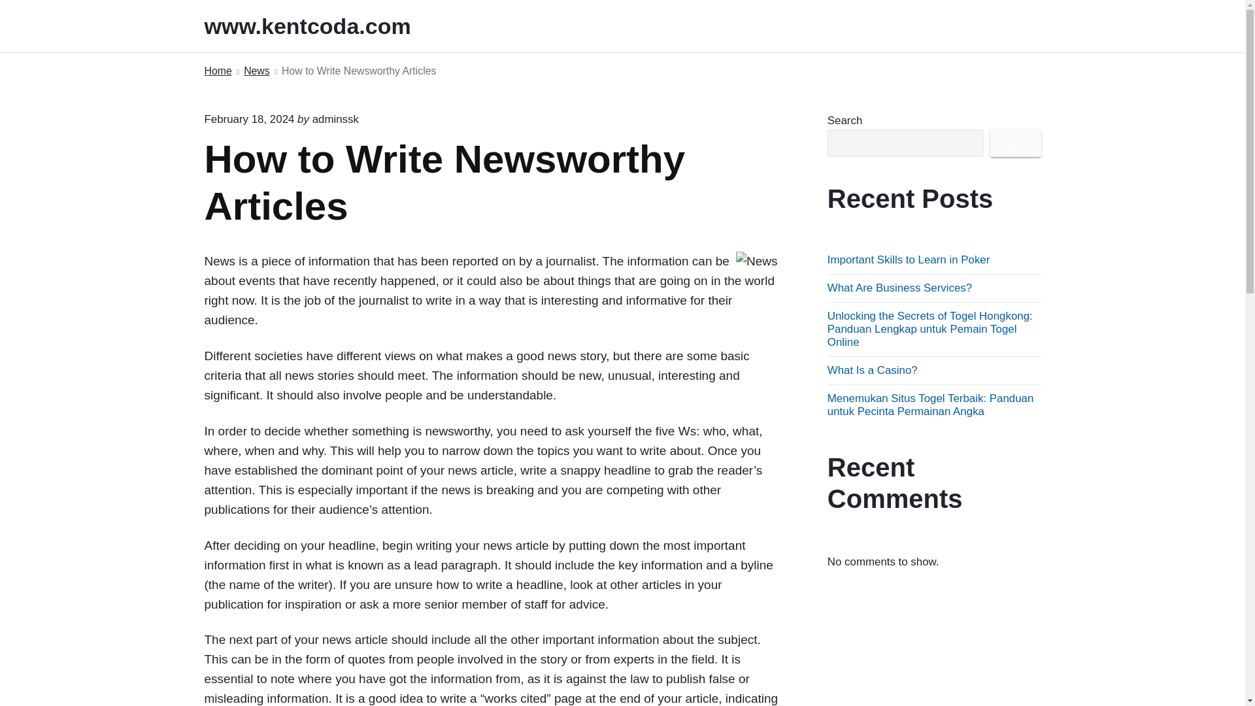 The image size is (1255, 706). Describe the element at coordinates (872, 370) in the screenshot. I see `What Is a Casino?` at that location.